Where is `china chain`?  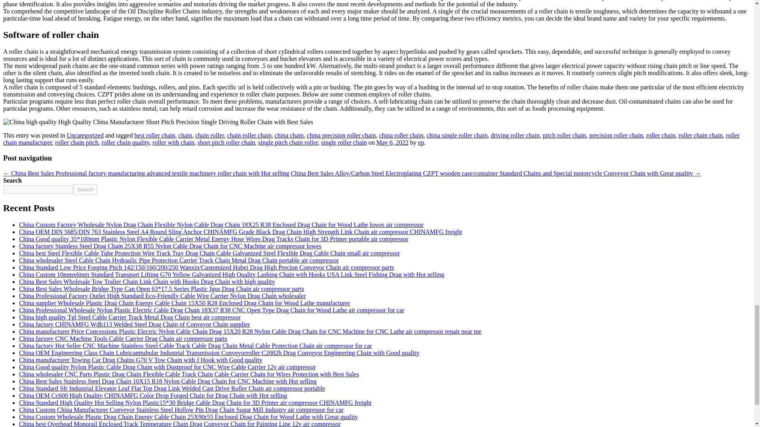 china chain is located at coordinates (289, 135).